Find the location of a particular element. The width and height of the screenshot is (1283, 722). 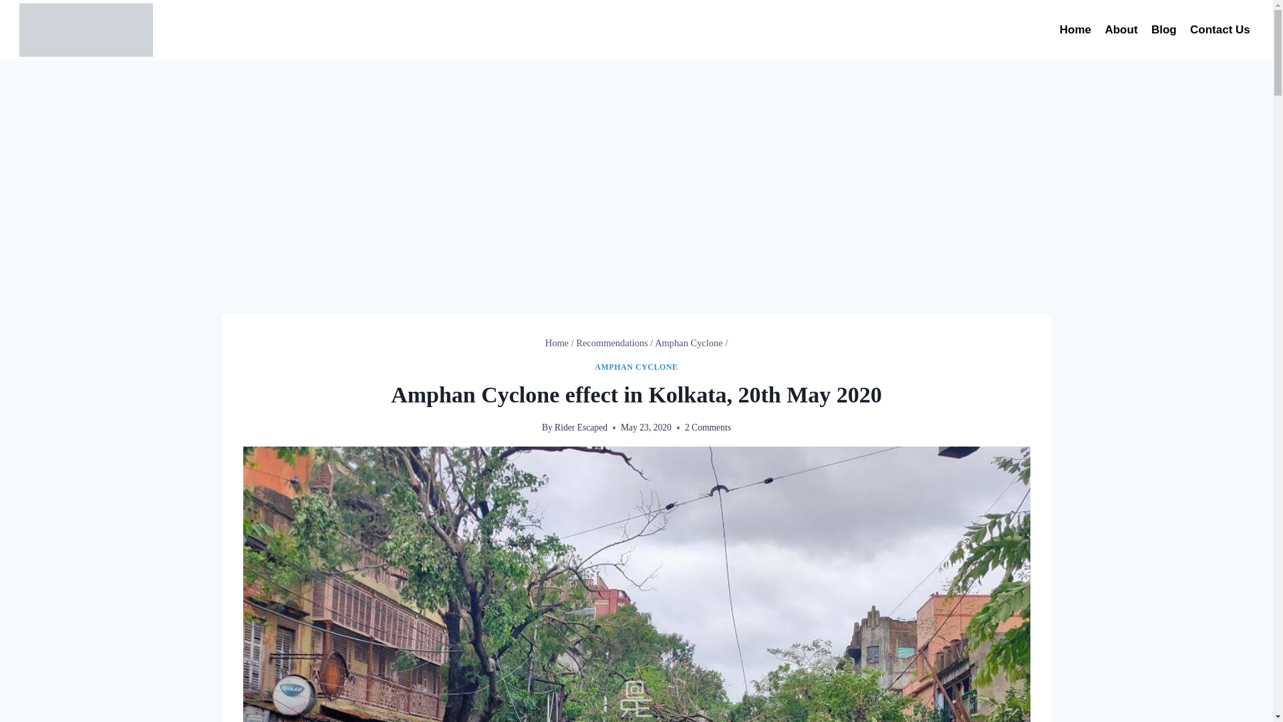

Home is located at coordinates (557, 342).